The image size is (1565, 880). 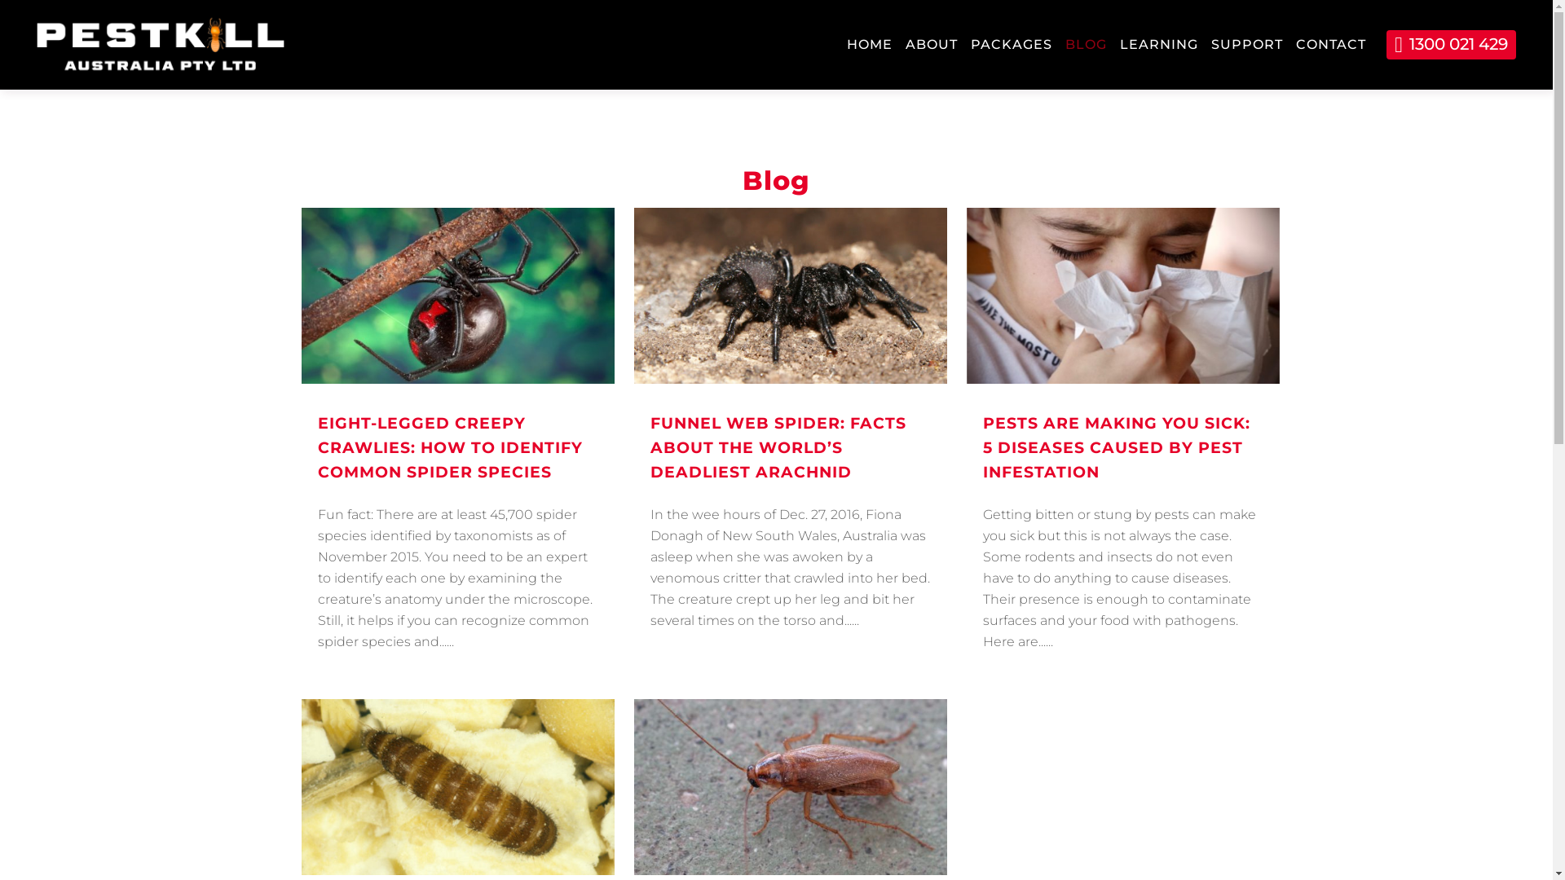 I want to click on ABOUT, so click(x=932, y=45).